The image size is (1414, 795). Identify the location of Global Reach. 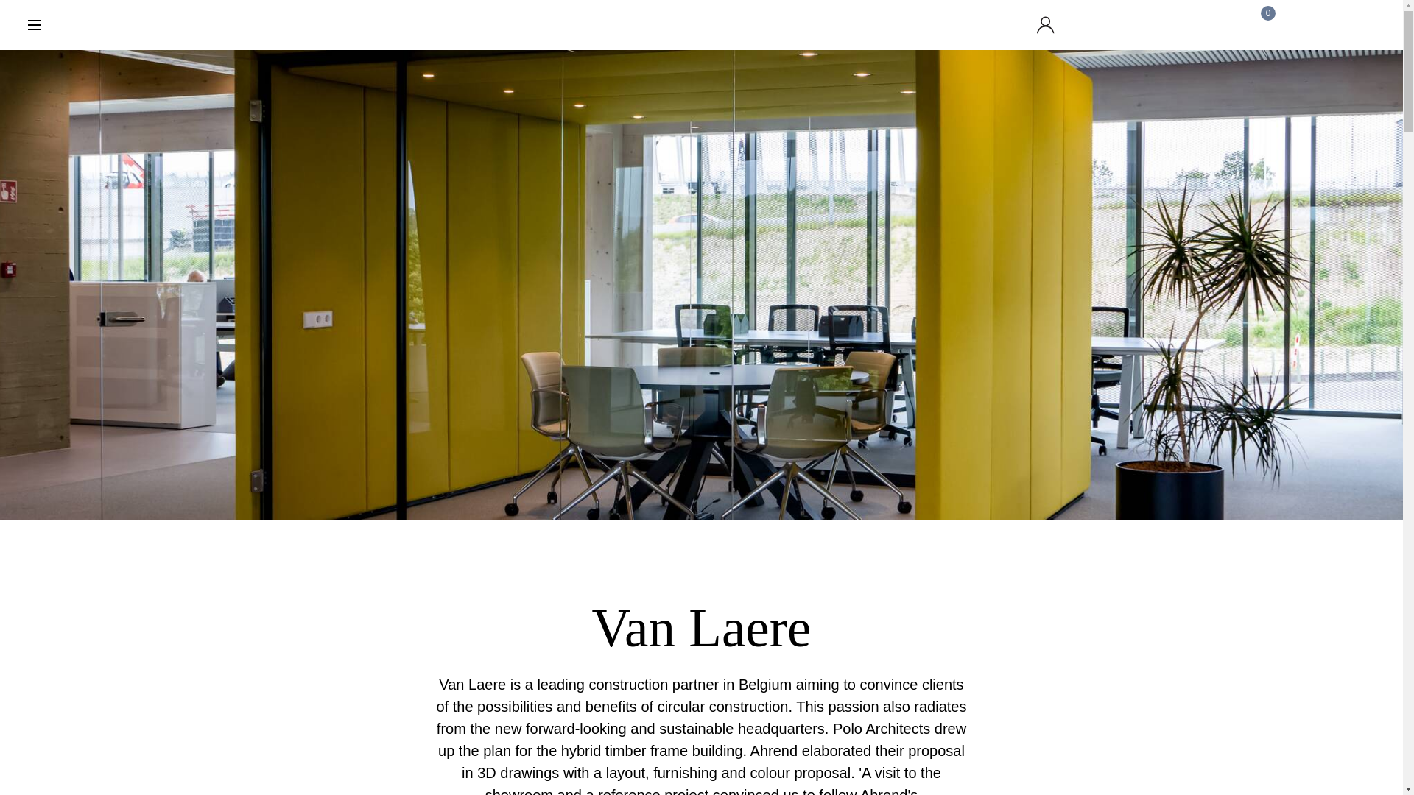
(1155, 25).